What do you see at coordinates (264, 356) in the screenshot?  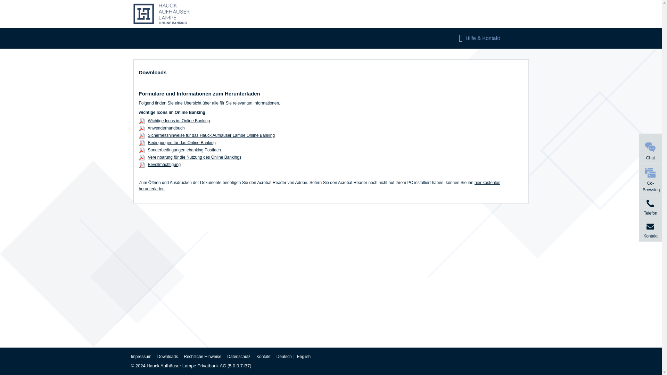 I see `Kontakt` at bounding box center [264, 356].